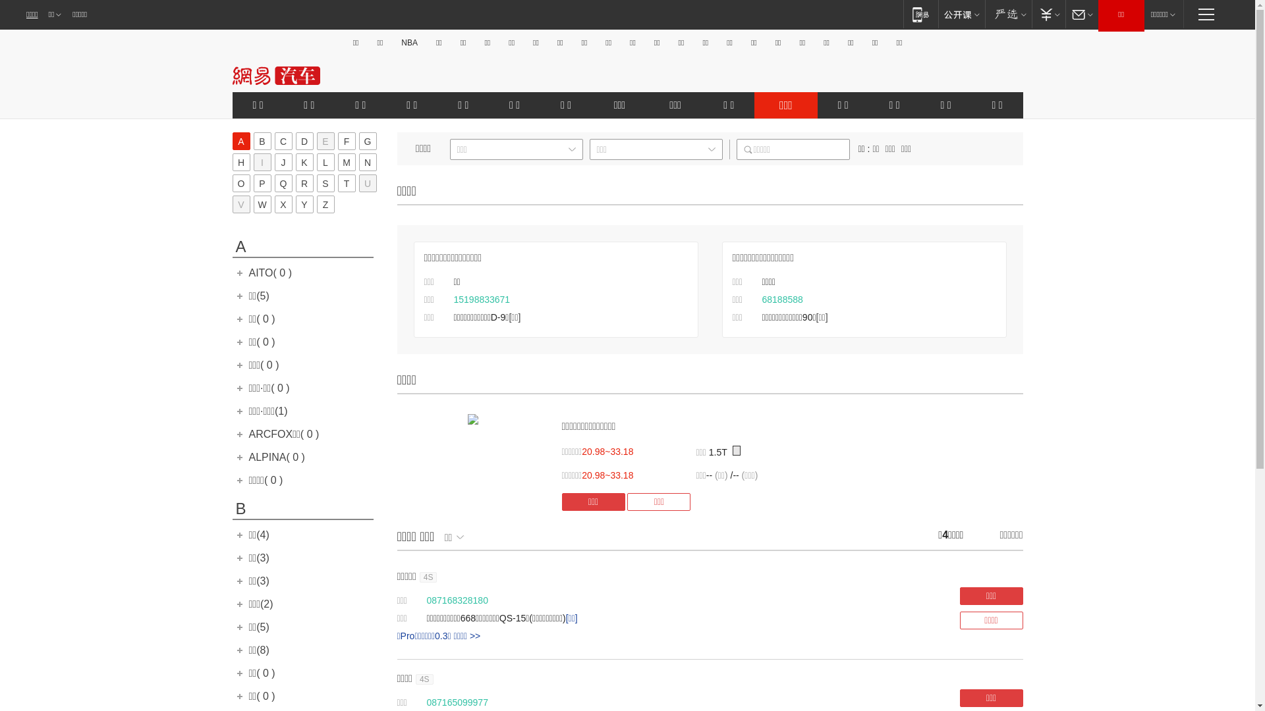 The image size is (1265, 711). Describe the element at coordinates (368, 183) in the screenshot. I see `U` at that location.